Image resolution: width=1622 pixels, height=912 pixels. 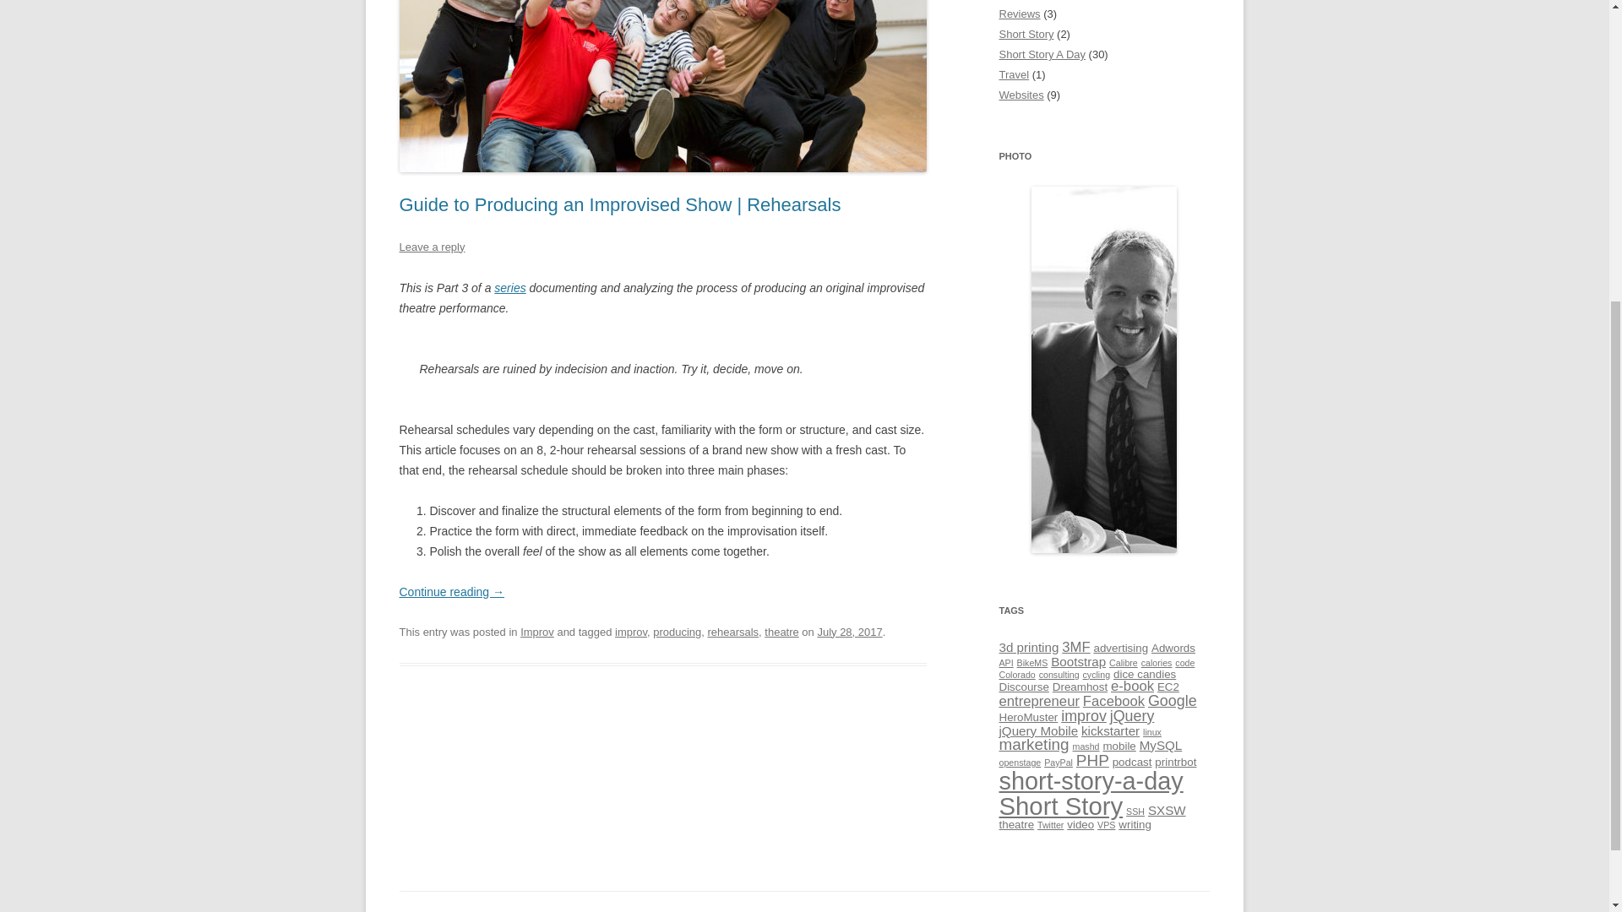 I want to click on Websites, so click(x=1021, y=95).